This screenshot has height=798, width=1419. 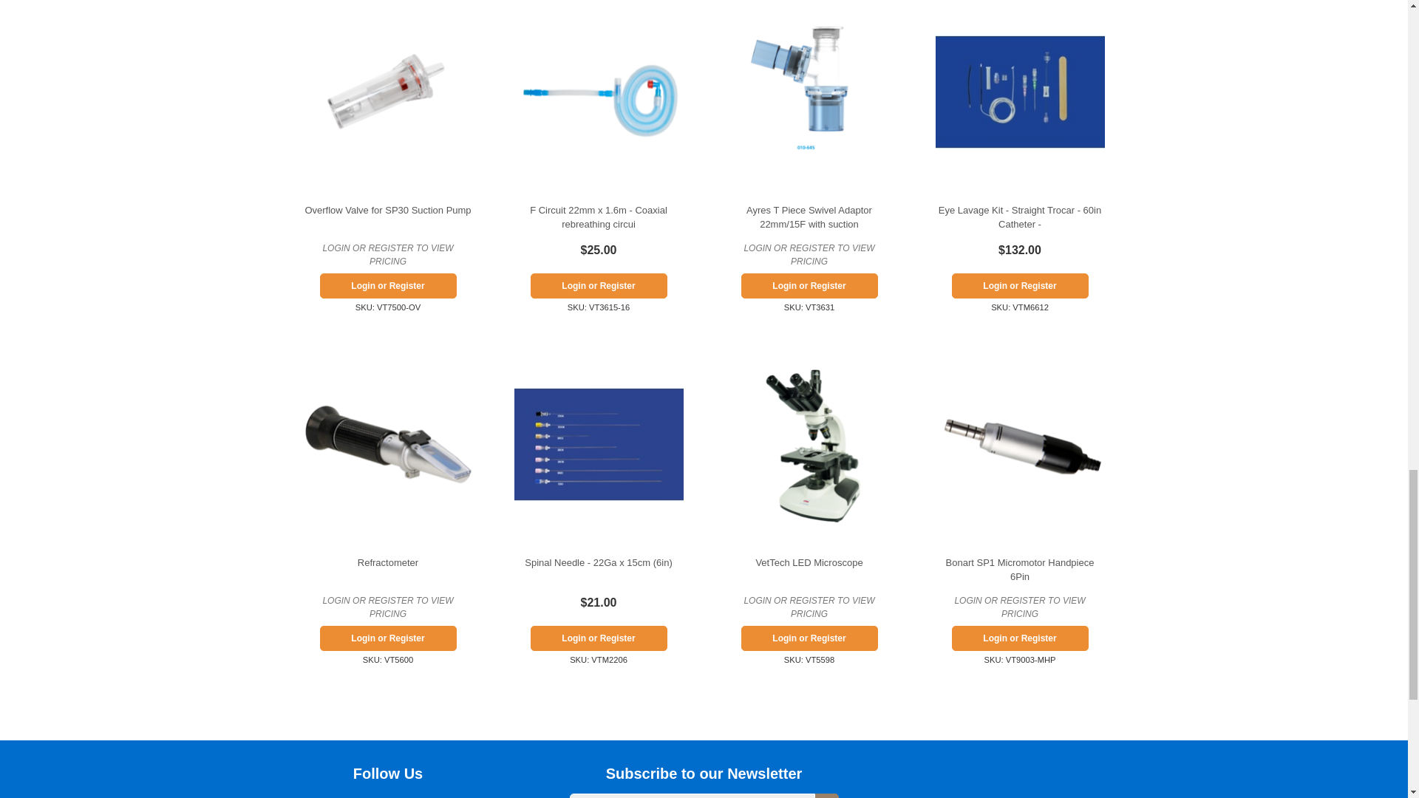 What do you see at coordinates (599, 285) in the screenshot?
I see `Login or Register` at bounding box center [599, 285].